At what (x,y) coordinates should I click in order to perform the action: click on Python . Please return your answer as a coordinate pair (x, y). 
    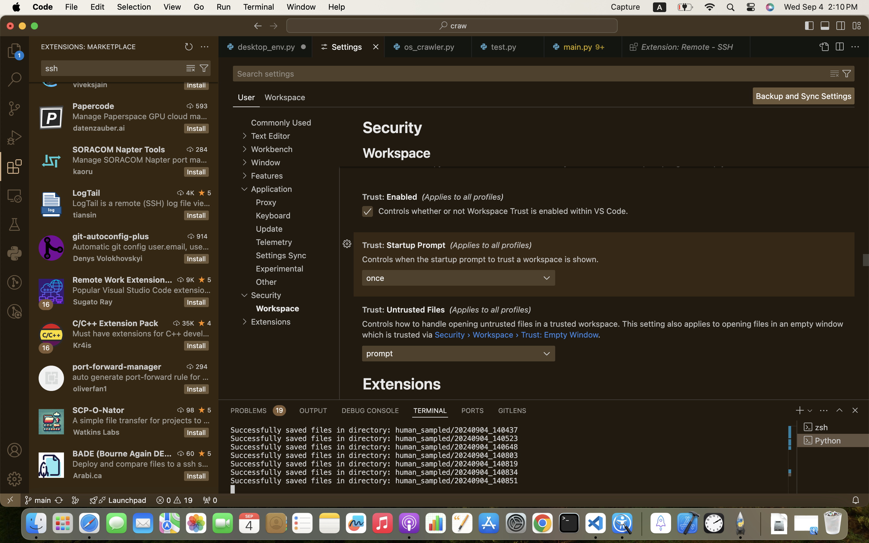
    Looking at the image, I should click on (833, 440).